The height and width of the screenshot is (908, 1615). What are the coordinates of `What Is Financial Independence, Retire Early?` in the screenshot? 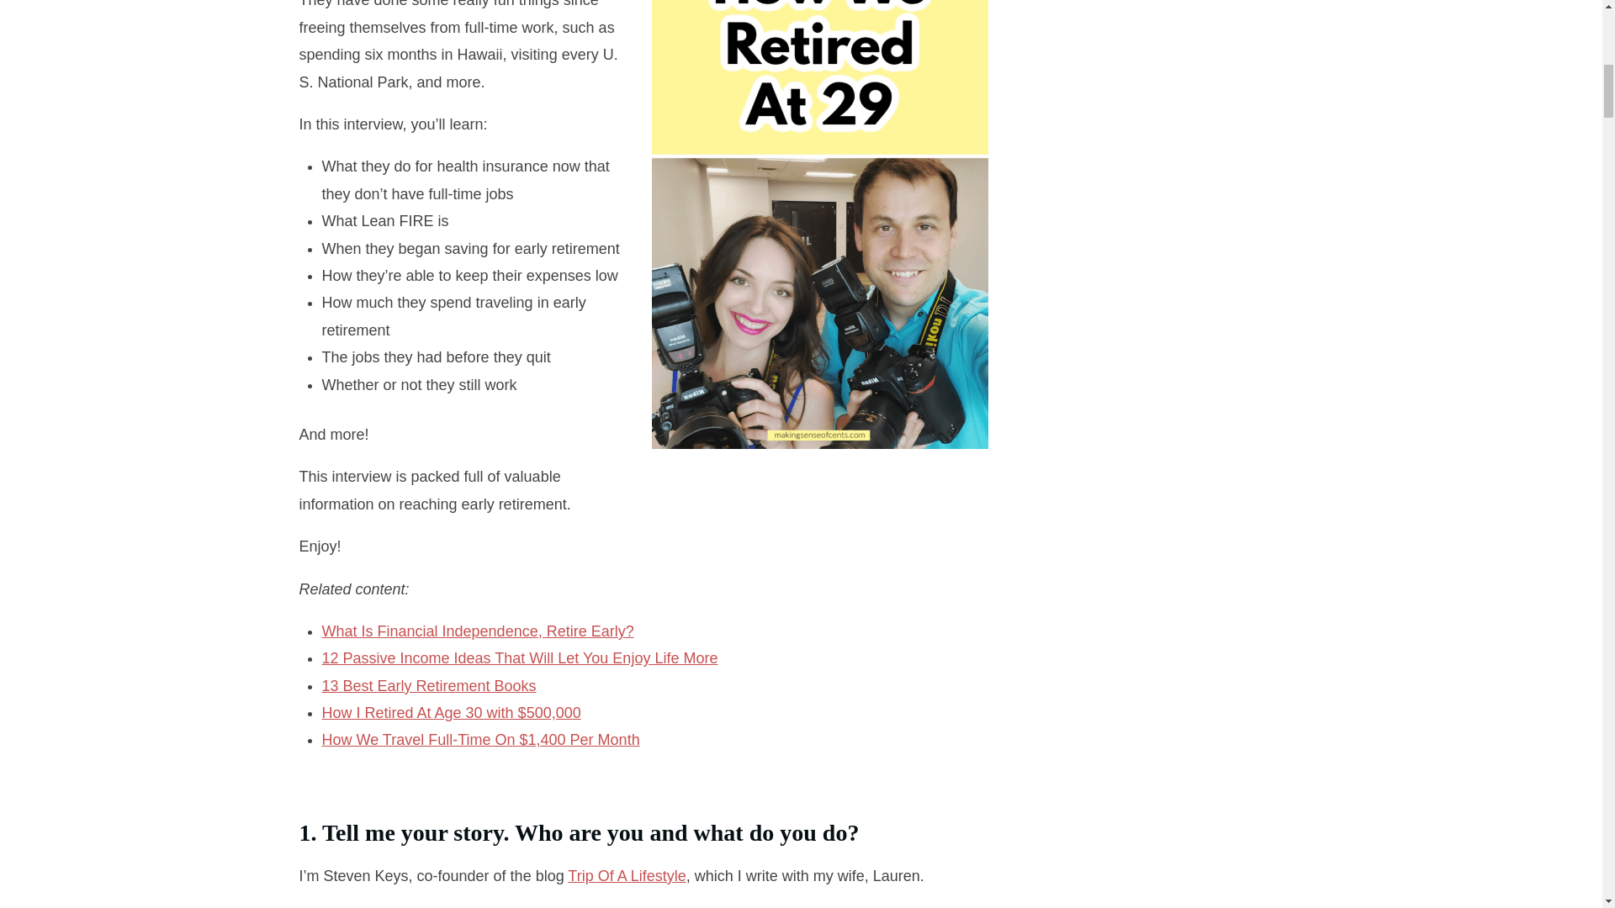 It's located at (477, 631).